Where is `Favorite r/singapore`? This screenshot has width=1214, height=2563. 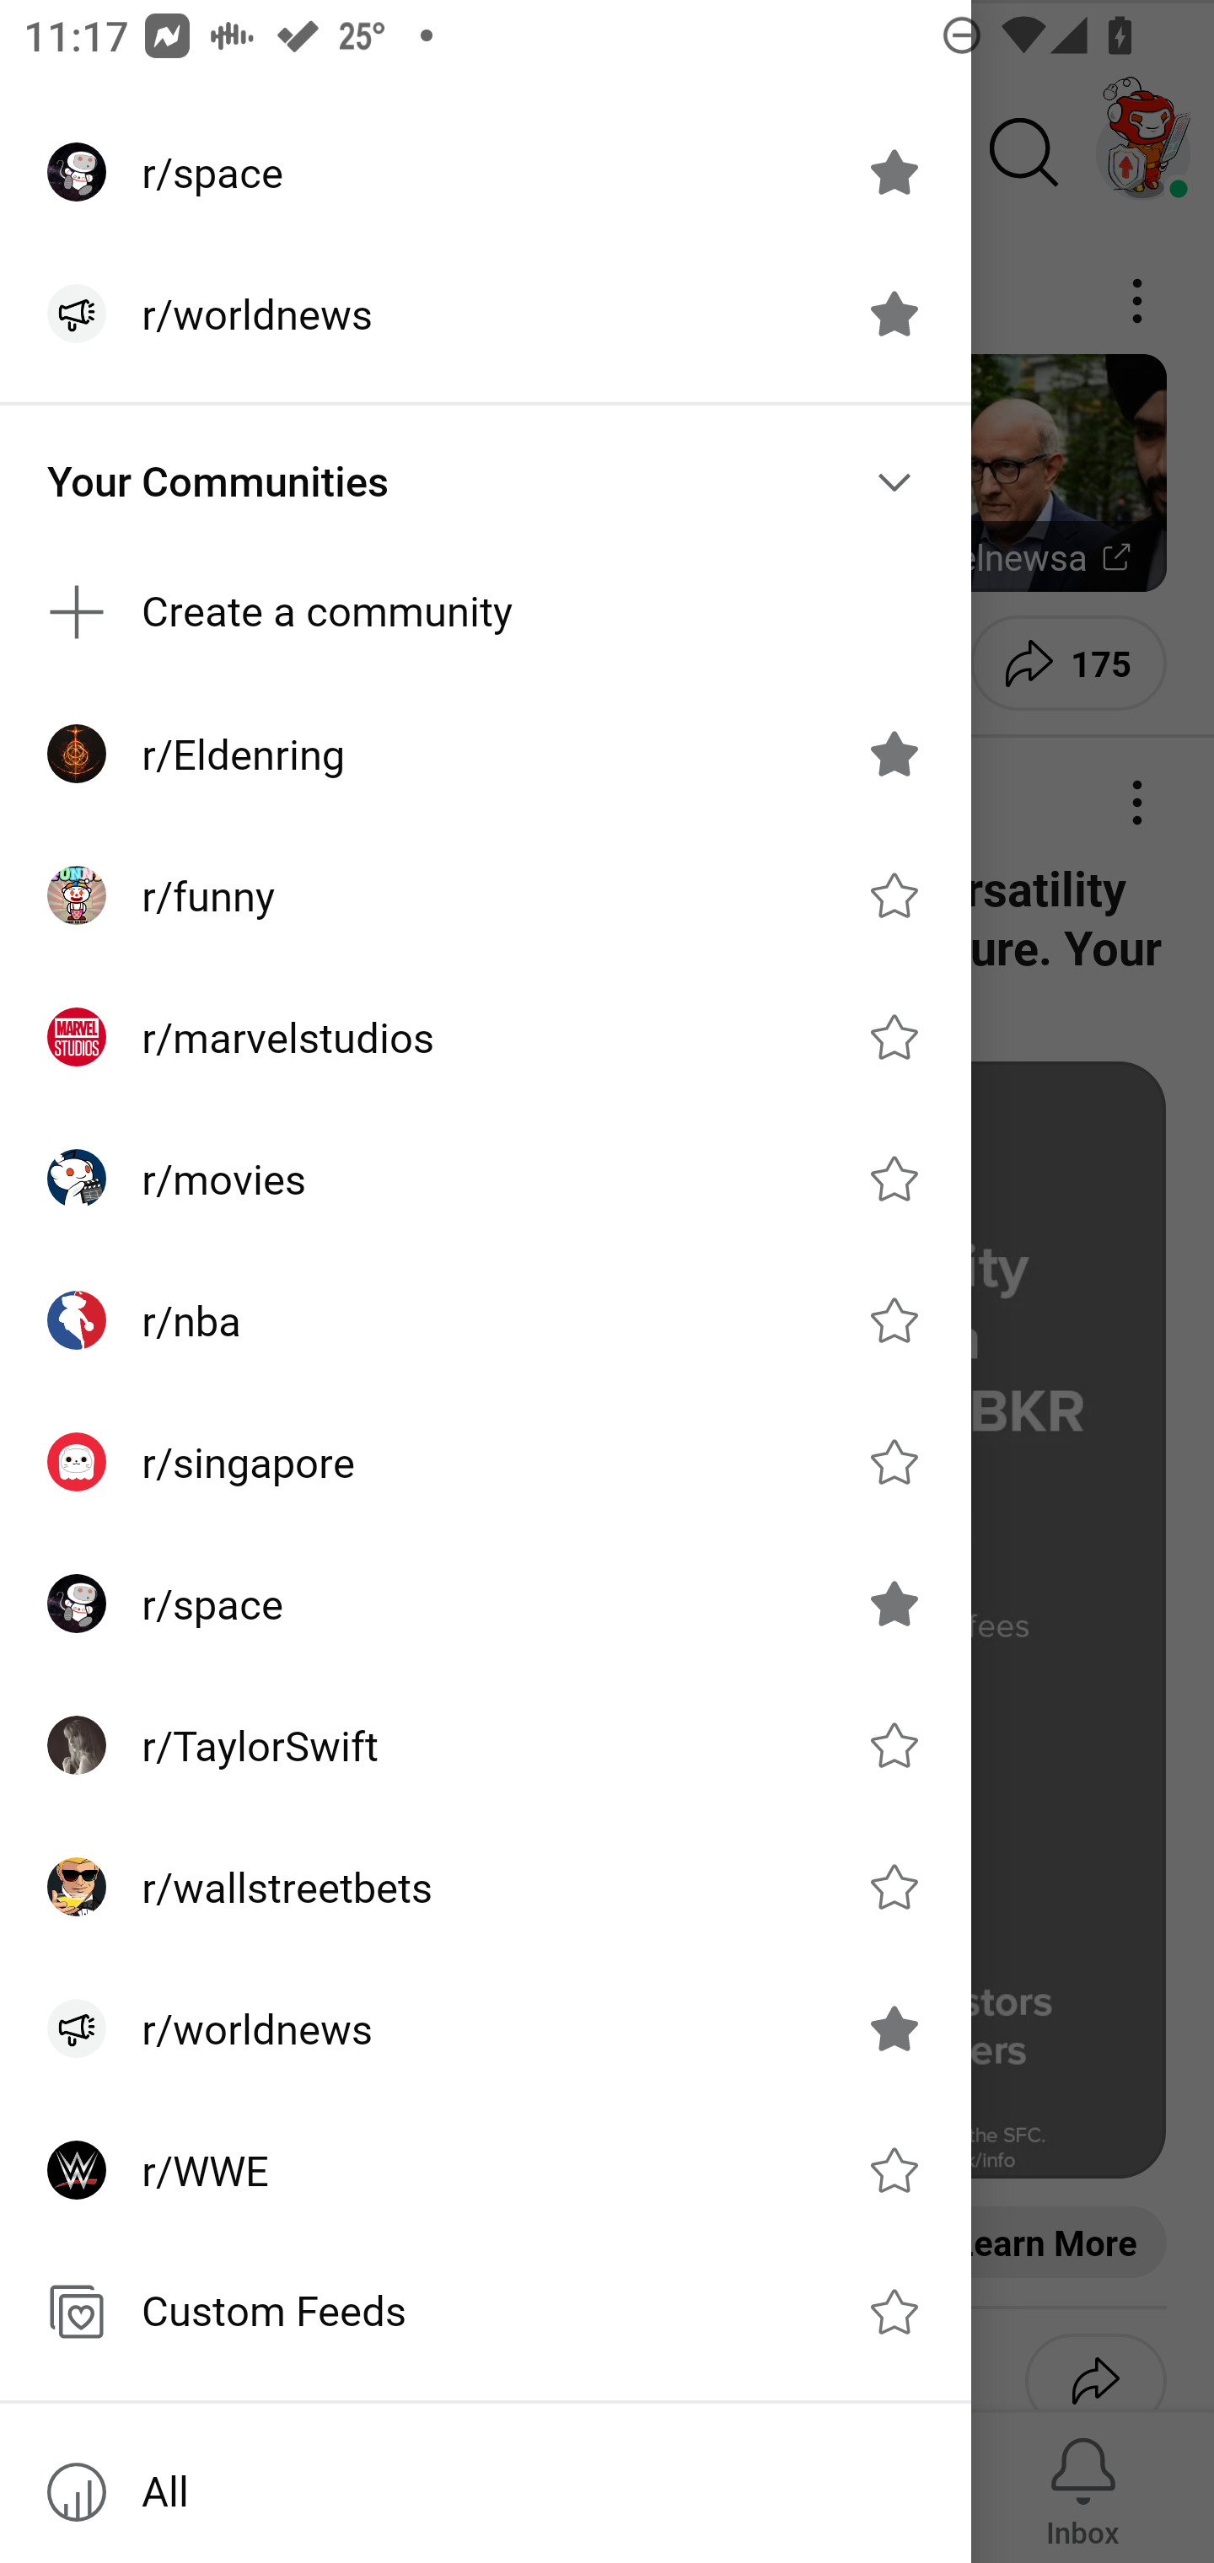
Favorite r/singapore is located at coordinates (894, 1462).